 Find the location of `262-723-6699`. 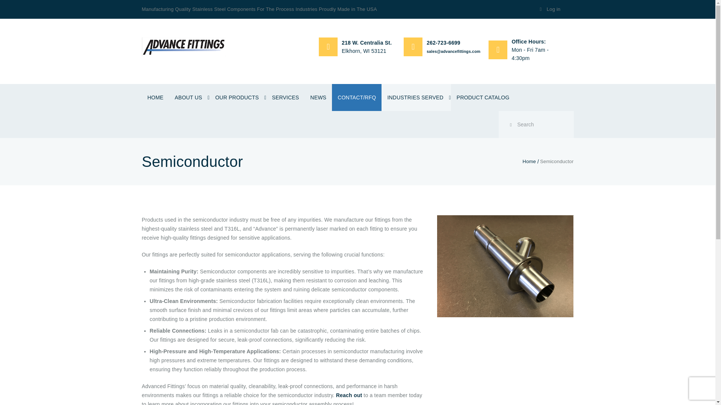

262-723-6699 is located at coordinates (443, 43).